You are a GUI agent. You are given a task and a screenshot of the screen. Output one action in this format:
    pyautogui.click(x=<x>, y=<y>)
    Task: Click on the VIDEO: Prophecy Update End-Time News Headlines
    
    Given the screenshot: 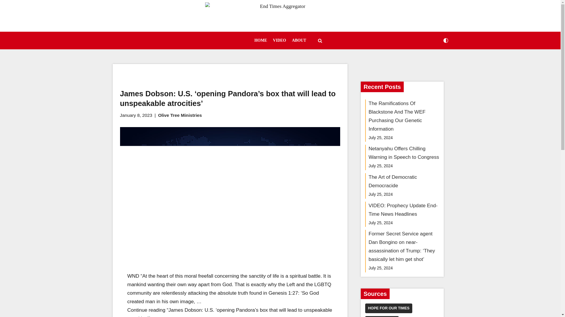 What is the action you would take?
    pyautogui.click(x=403, y=210)
    